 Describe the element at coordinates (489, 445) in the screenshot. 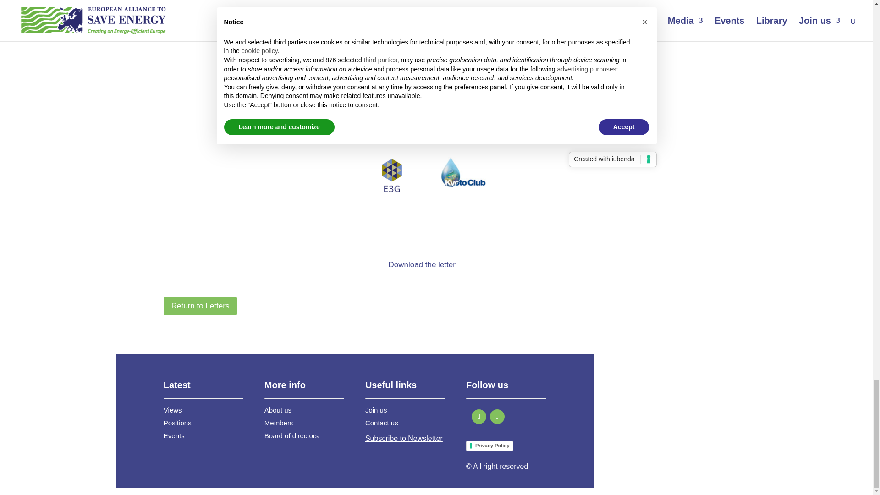

I see `Privacy Policy ` at that location.